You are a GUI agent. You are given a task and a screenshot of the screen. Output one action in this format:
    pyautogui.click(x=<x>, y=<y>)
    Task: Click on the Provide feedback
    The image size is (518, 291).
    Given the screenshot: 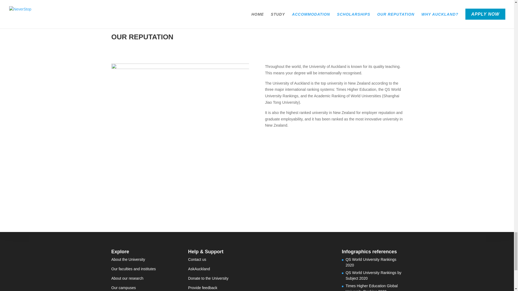 What is the action you would take?
    pyautogui.click(x=202, y=287)
    